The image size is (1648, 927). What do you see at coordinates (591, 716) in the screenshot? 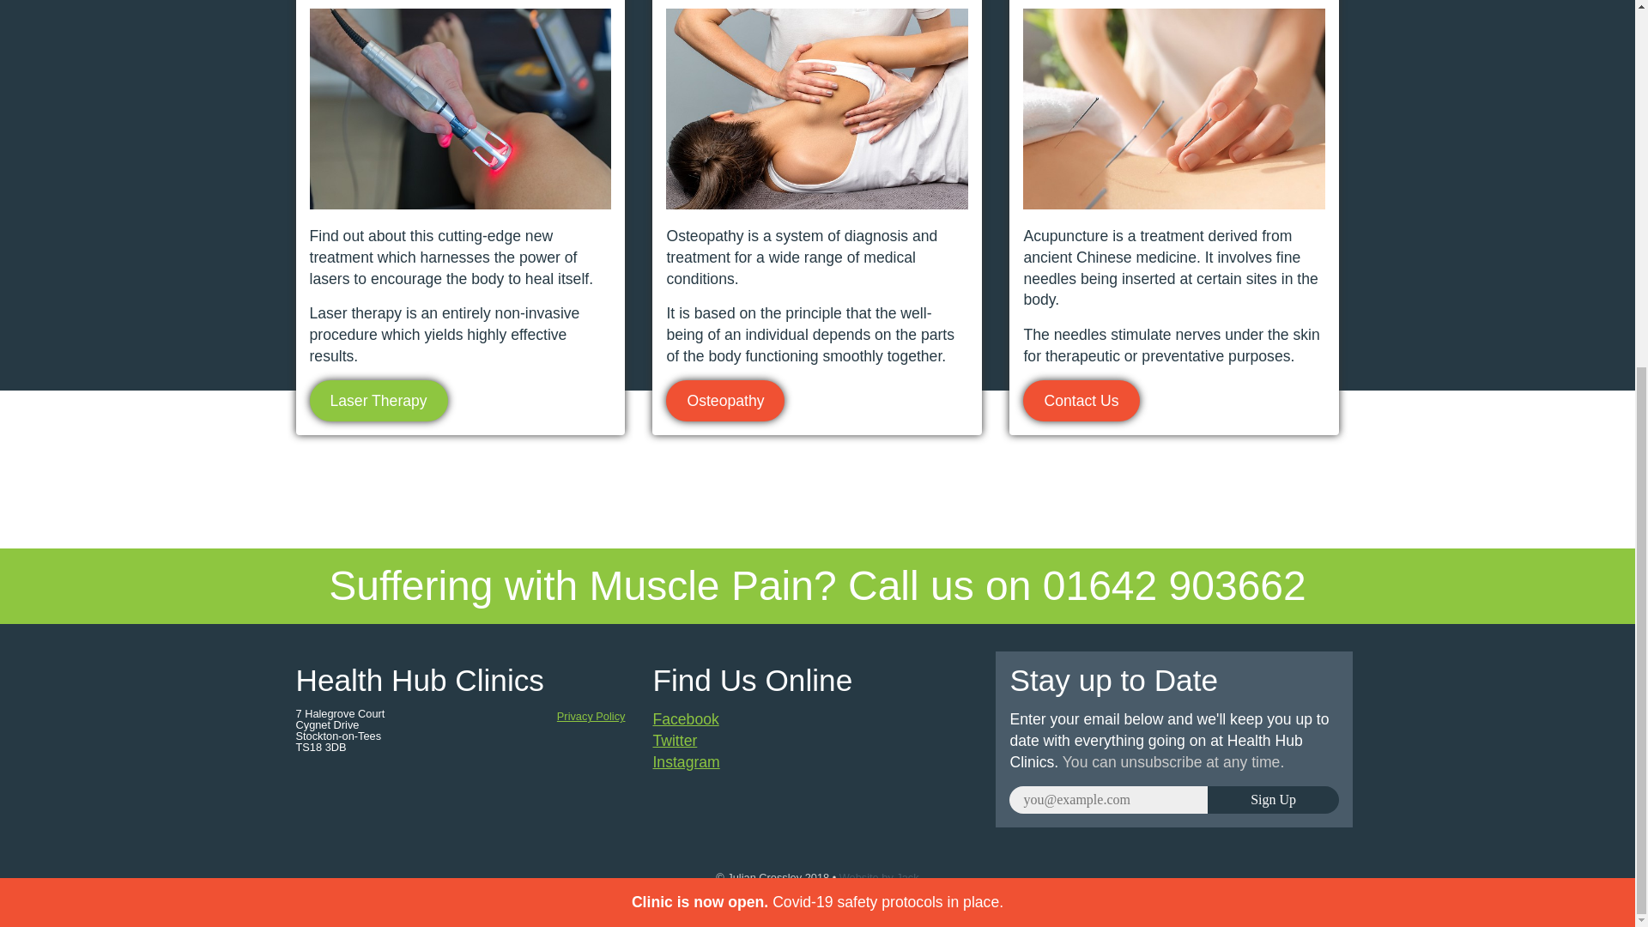
I see `Privacy Policy` at bounding box center [591, 716].